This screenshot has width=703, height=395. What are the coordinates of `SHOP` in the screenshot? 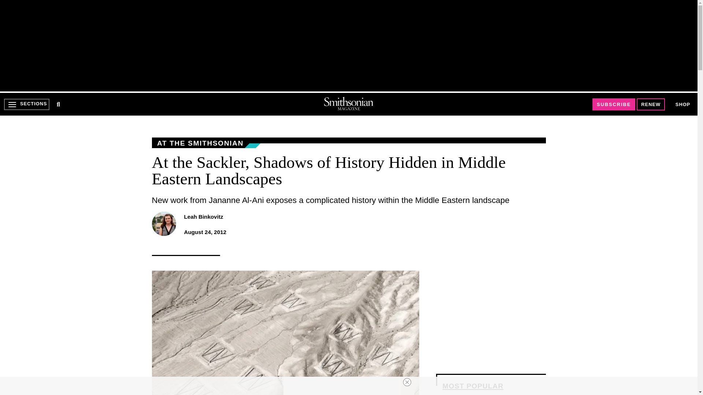 It's located at (682, 105).